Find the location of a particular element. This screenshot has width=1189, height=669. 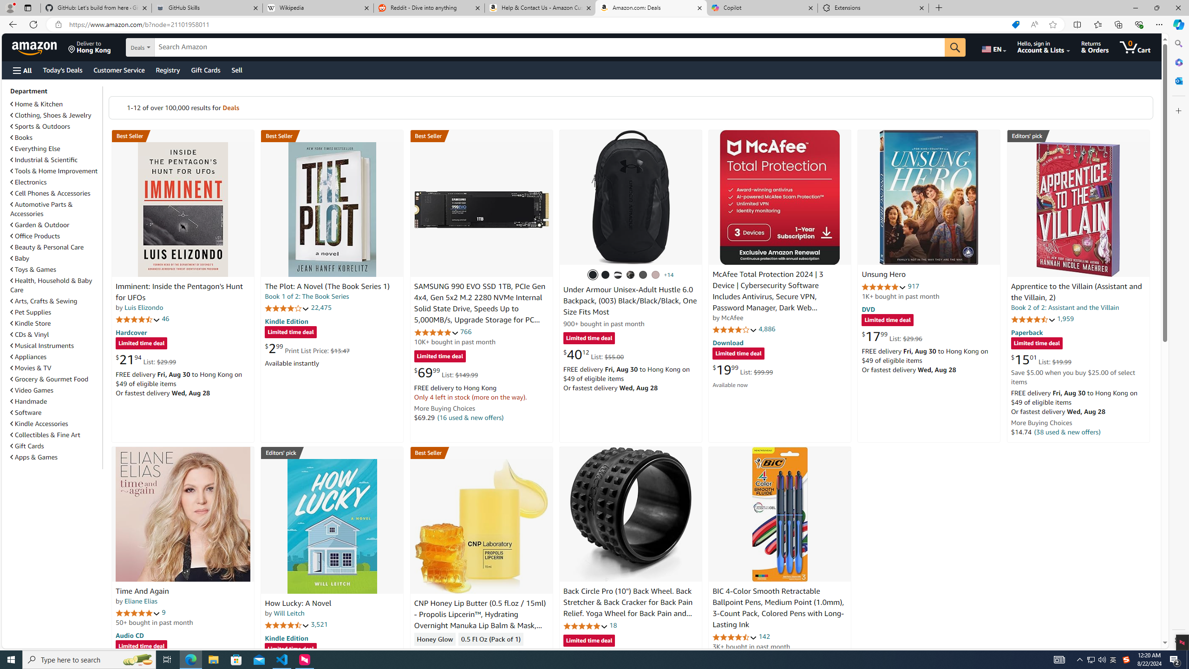

Sports & Outdoors is located at coordinates (55, 126).